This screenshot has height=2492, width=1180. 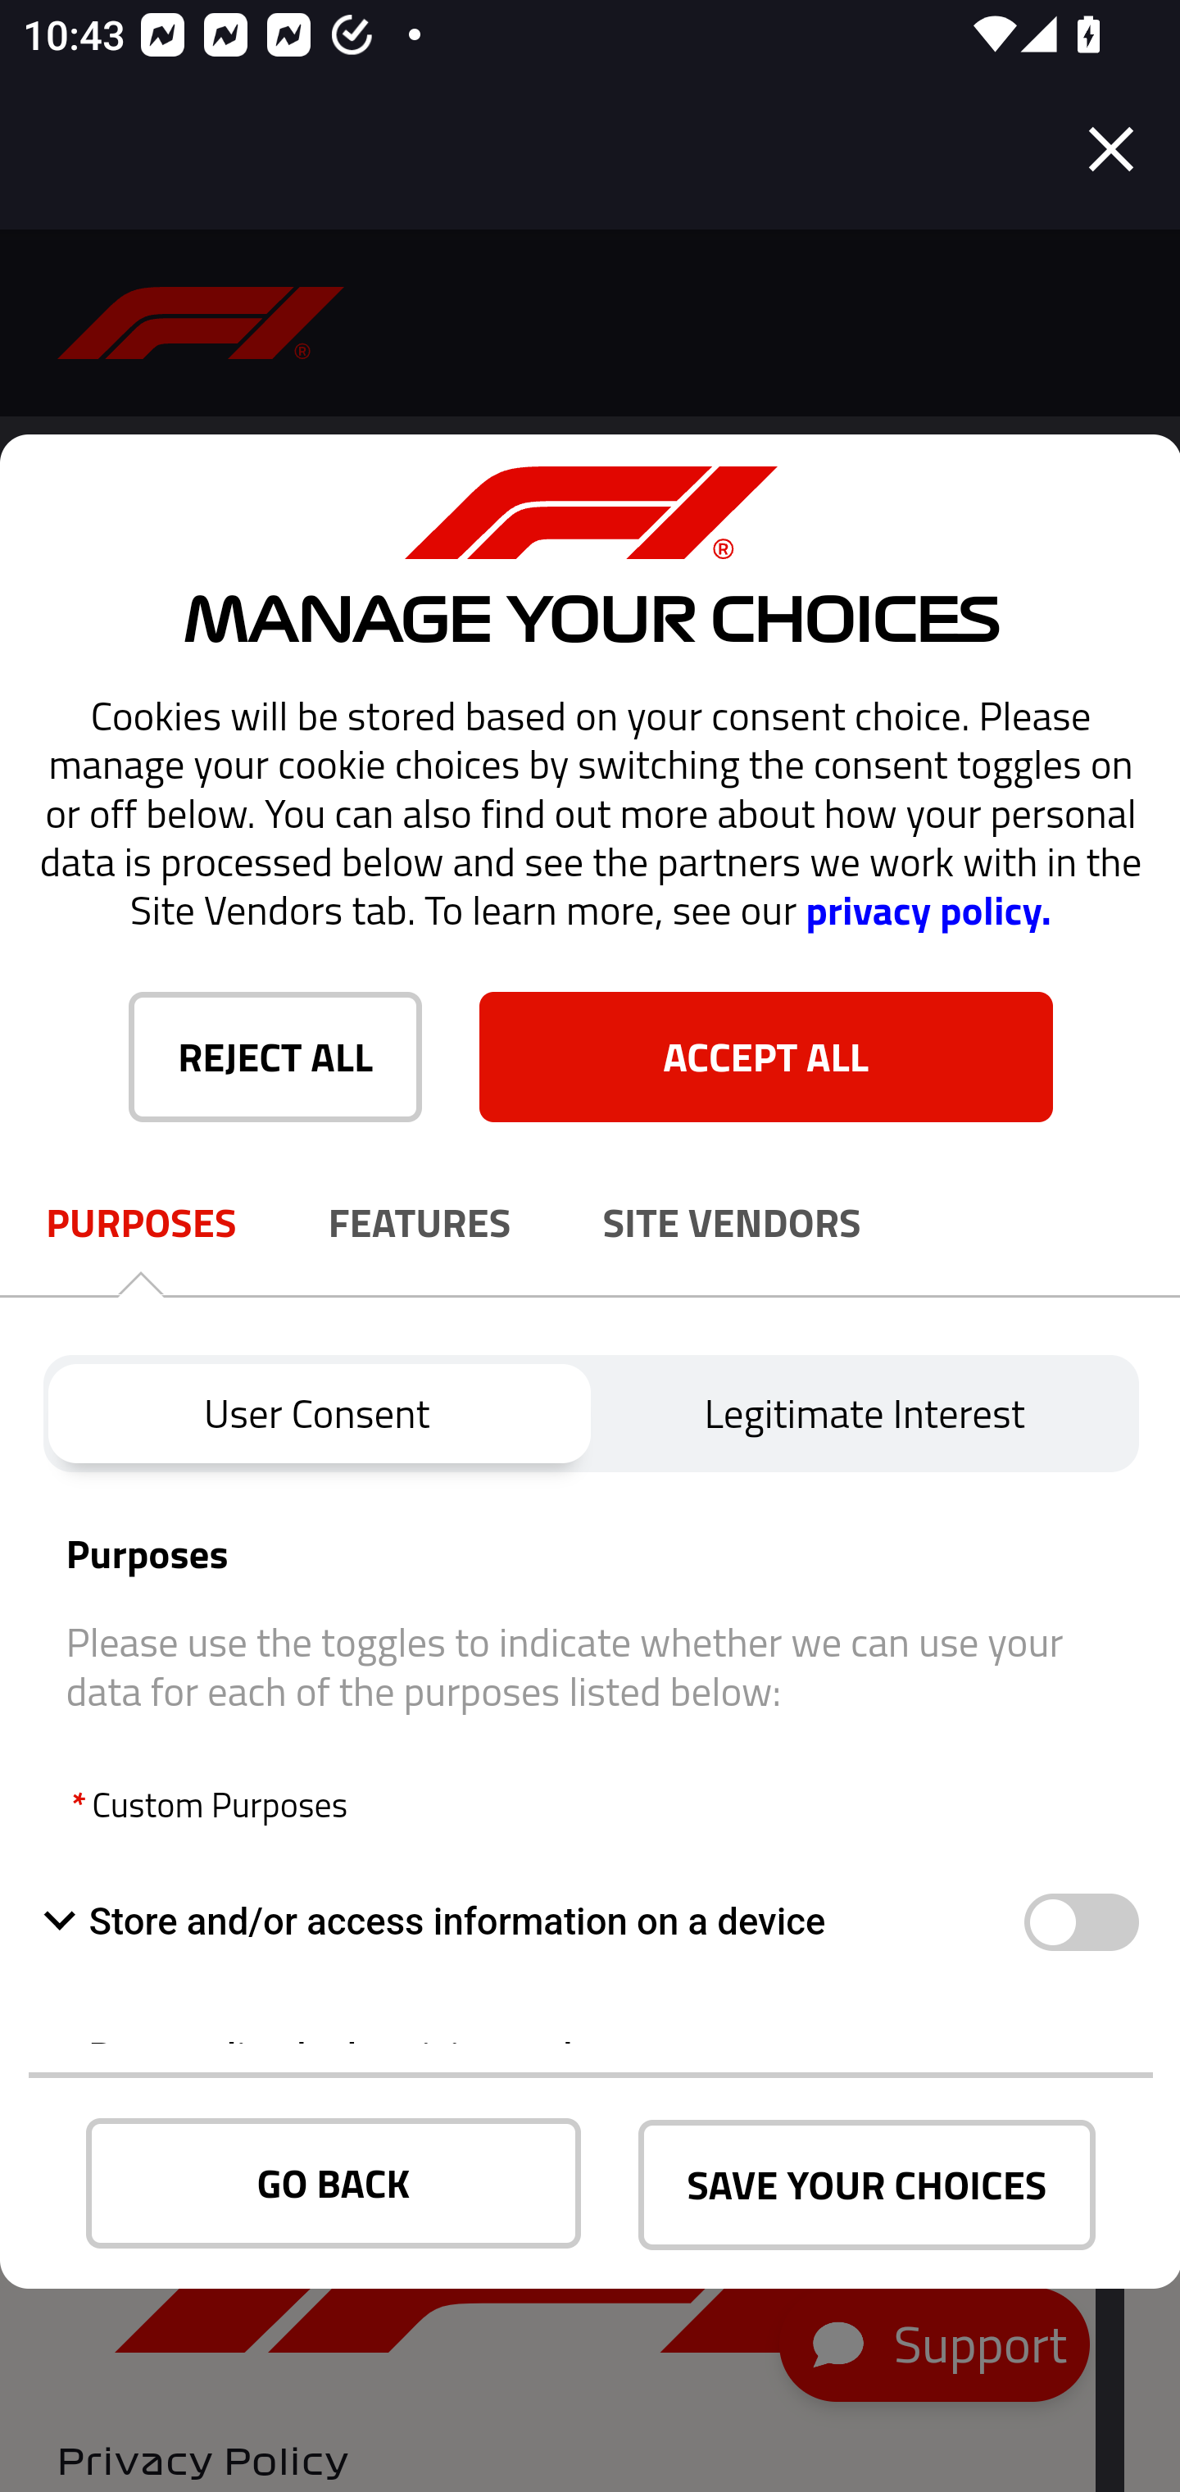 I want to click on Store and/or access information on a device, so click(x=533, y=1921).